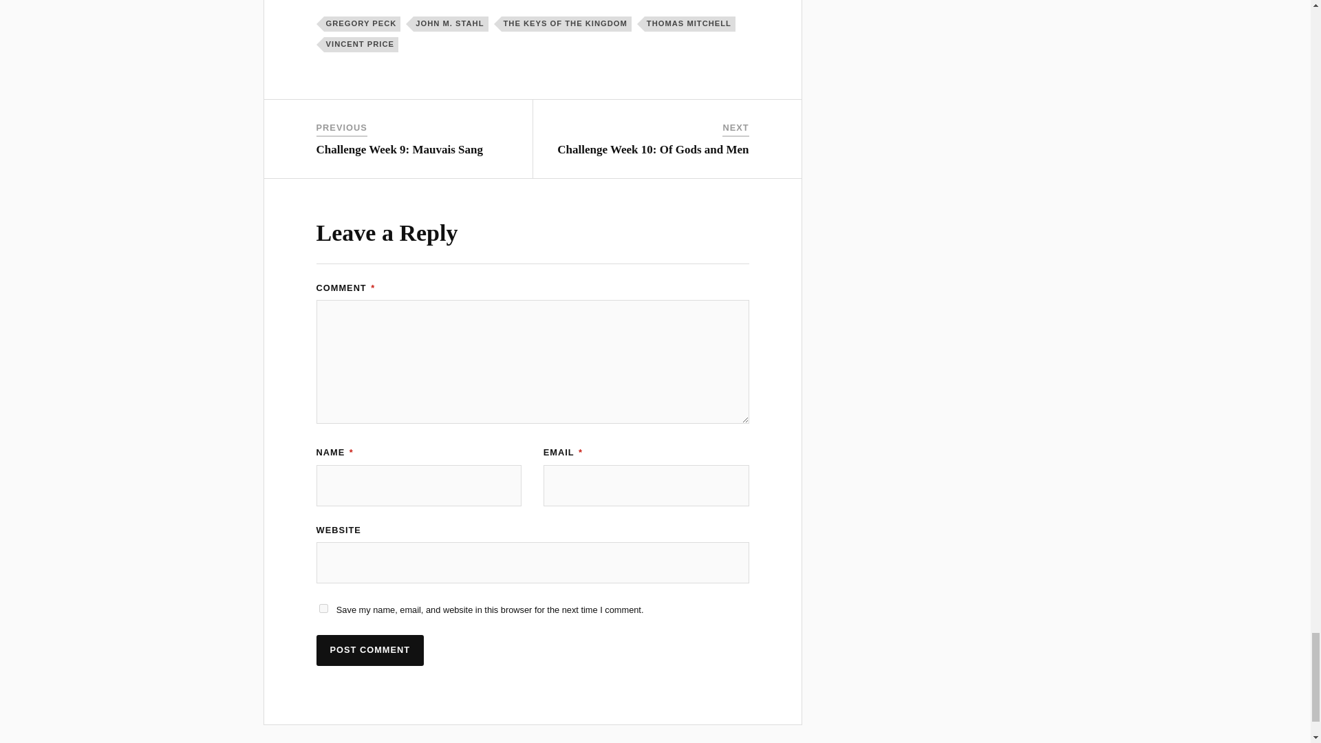 Image resolution: width=1321 pixels, height=743 pixels. I want to click on Challenge Week 10: Of Gods and Men, so click(653, 149).